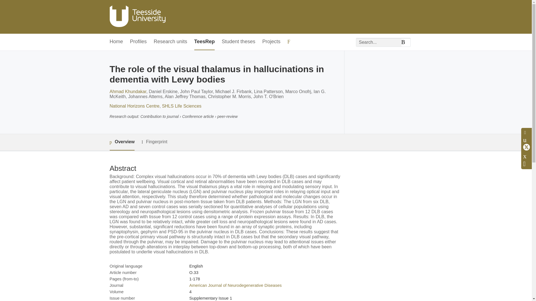 Image resolution: width=536 pixels, height=301 pixels. What do you see at coordinates (238, 42) in the screenshot?
I see `Student theses` at bounding box center [238, 42].